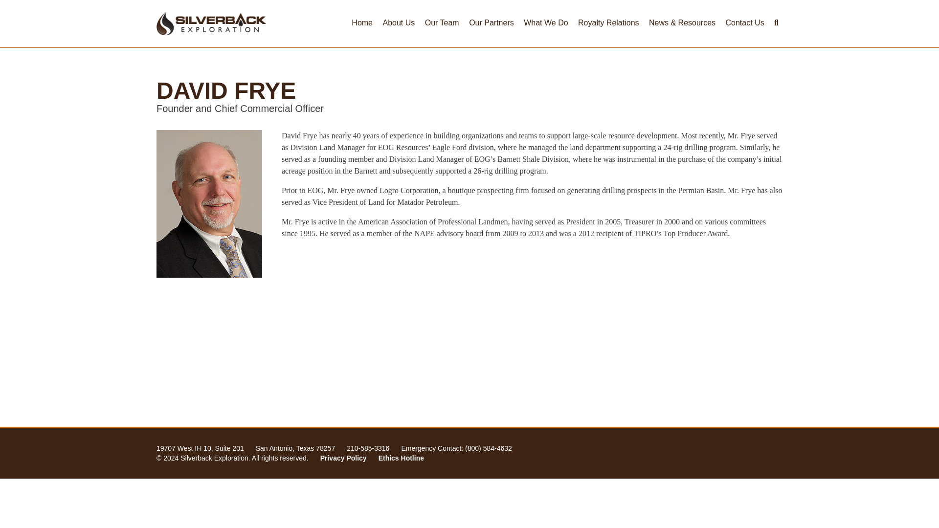 This screenshot has width=939, height=528. I want to click on What We Do, so click(546, 22).